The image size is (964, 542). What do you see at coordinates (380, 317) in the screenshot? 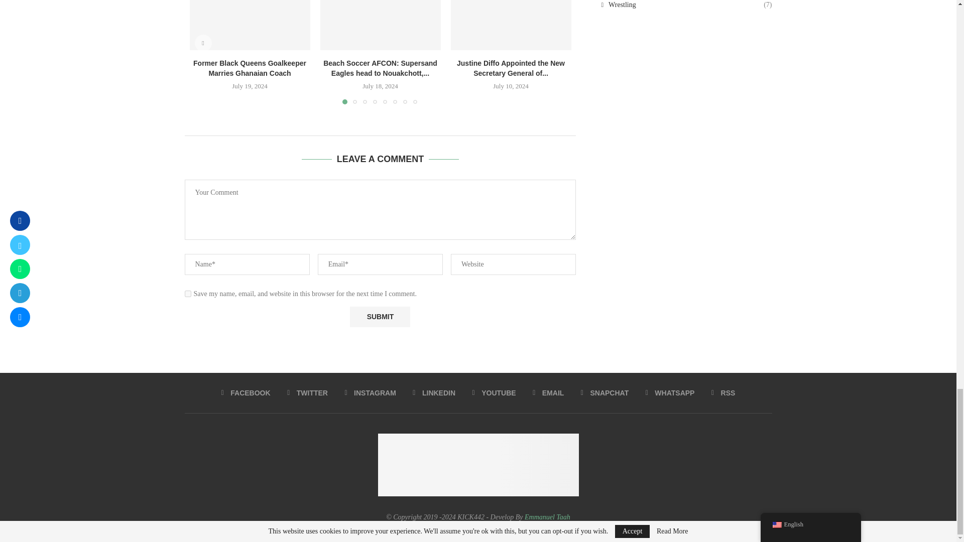
I see `Submit` at bounding box center [380, 317].